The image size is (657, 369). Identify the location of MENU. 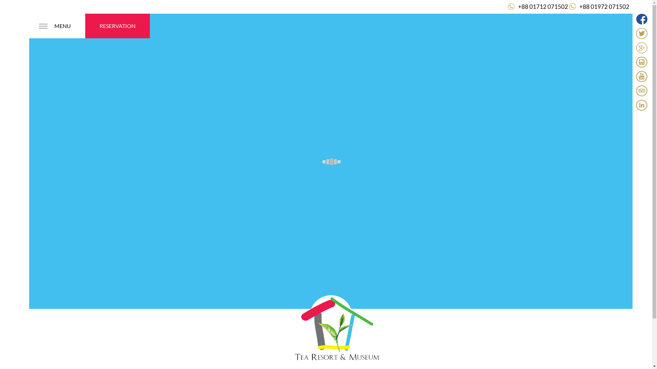
(54, 26).